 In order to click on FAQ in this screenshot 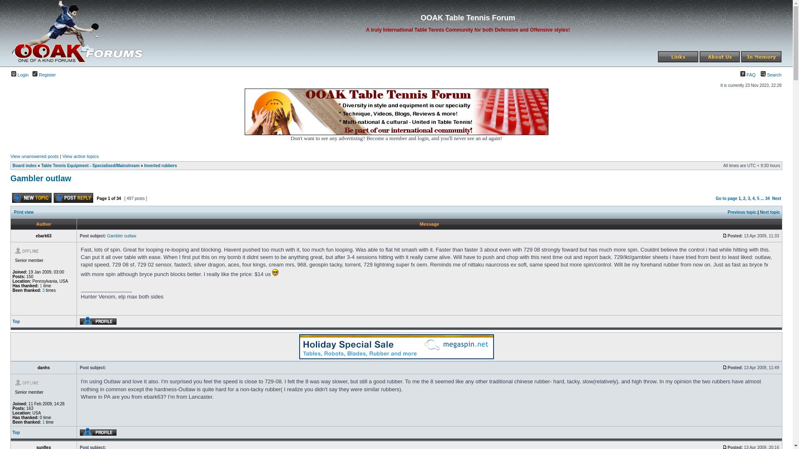, I will do `click(748, 75)`.